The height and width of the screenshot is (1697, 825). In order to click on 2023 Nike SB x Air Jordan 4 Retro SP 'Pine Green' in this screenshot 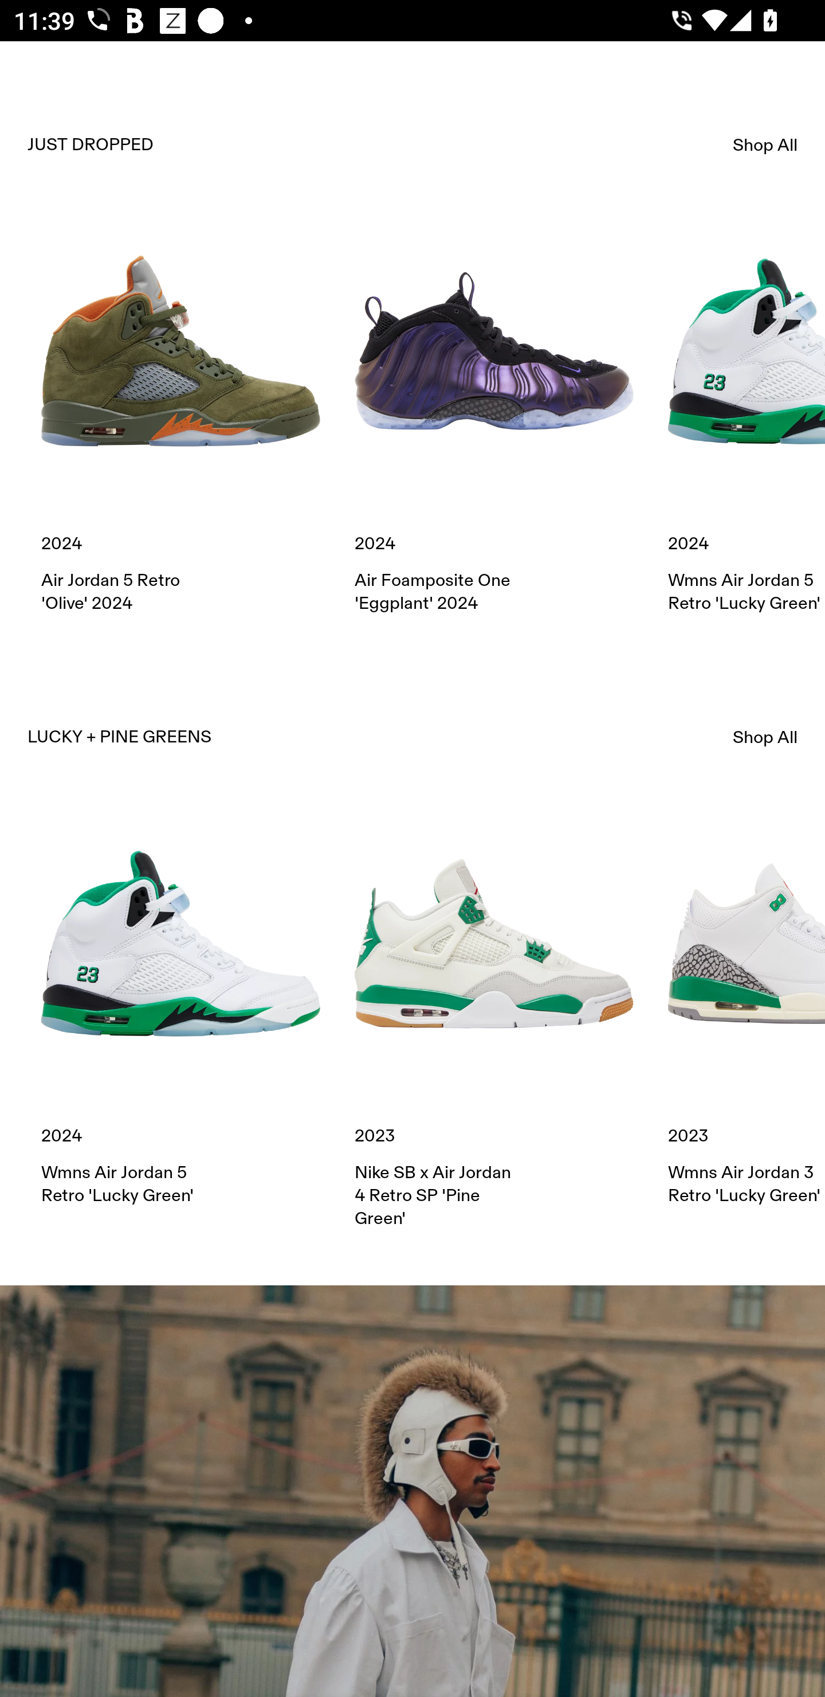, I will do `click(494, 1017)`.